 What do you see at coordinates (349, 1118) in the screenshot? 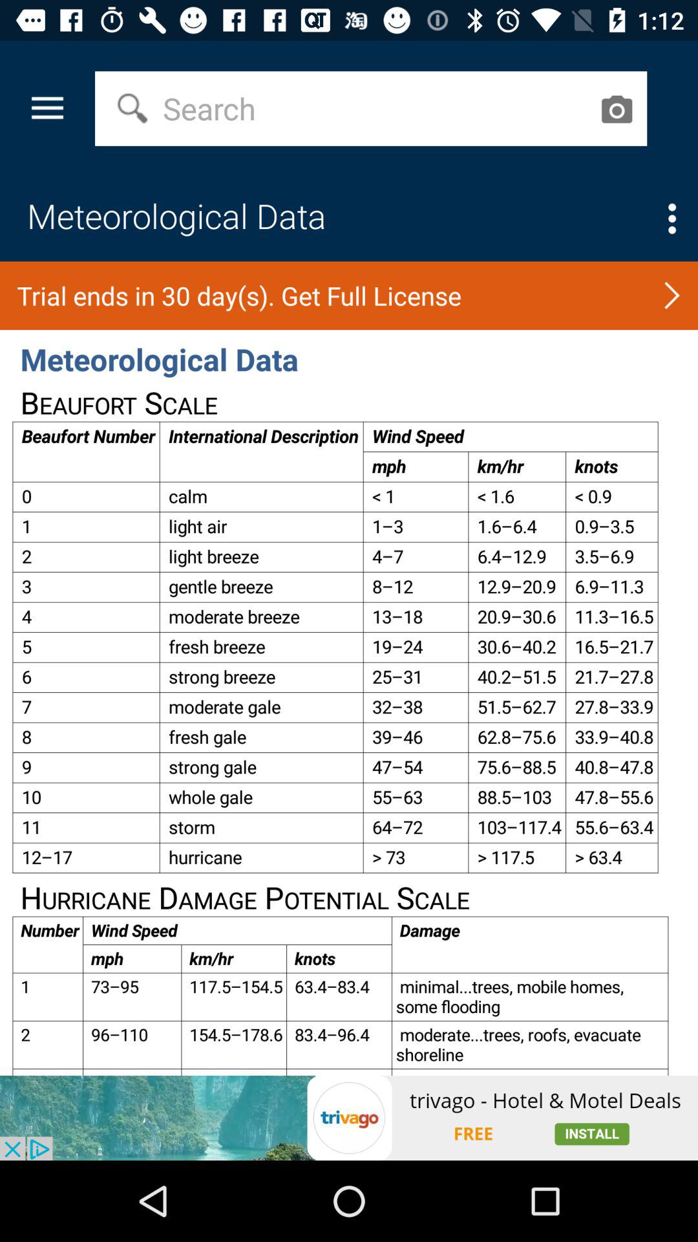
I see `opens a advertisement` at bounding box center [349, 1118].